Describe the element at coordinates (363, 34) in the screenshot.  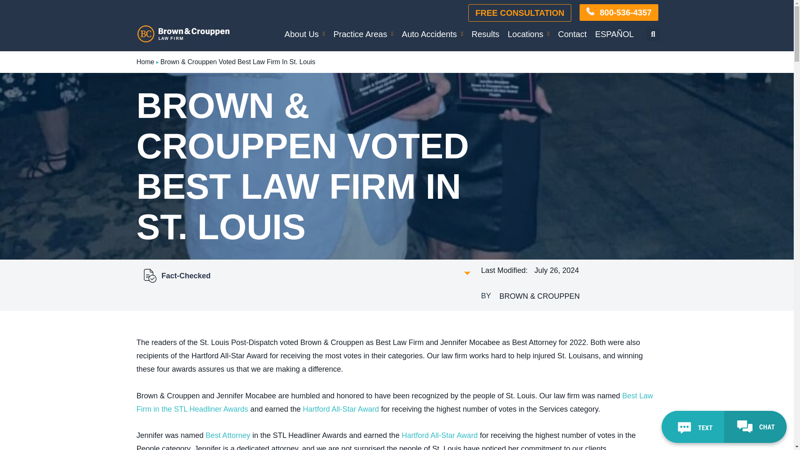
I see `Practice Areas` at that location.